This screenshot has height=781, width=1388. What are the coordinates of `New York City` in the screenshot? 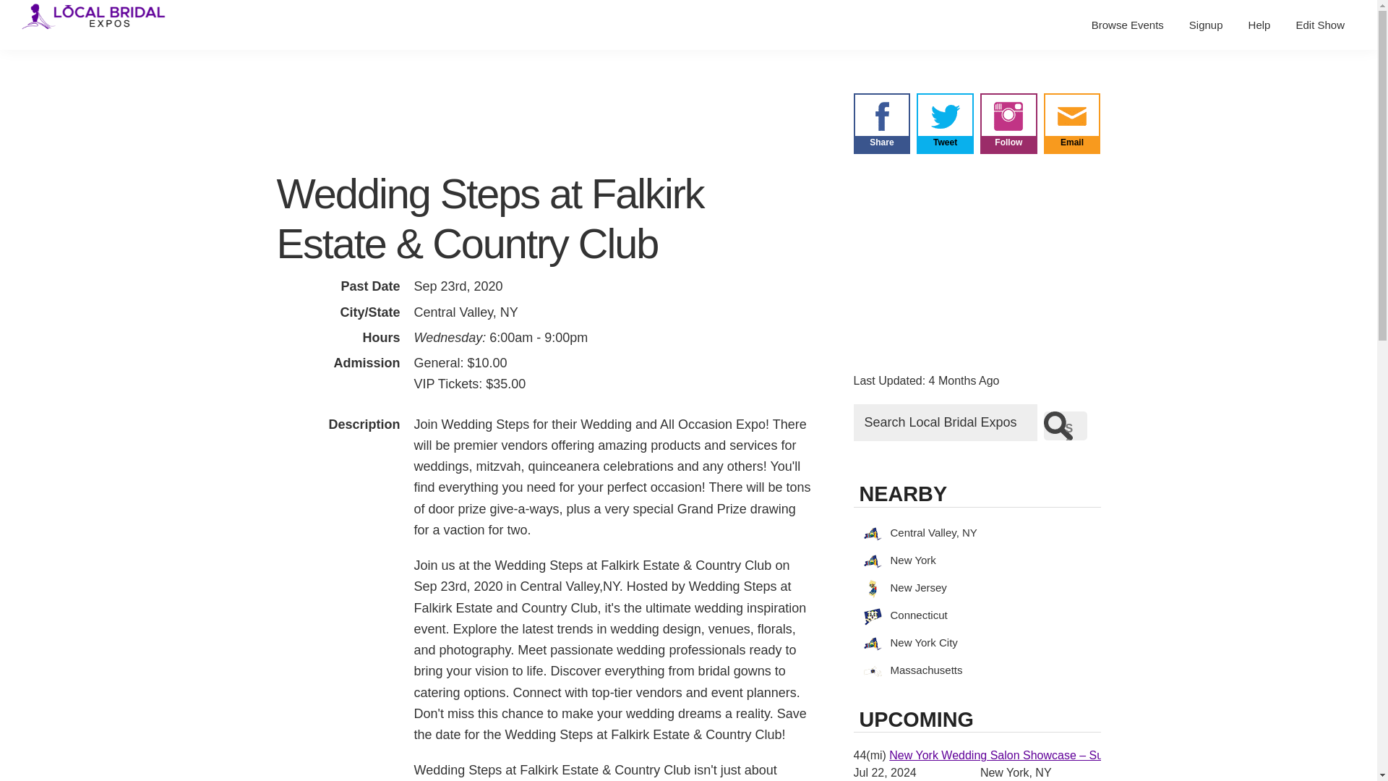 It's located at (976, 642).